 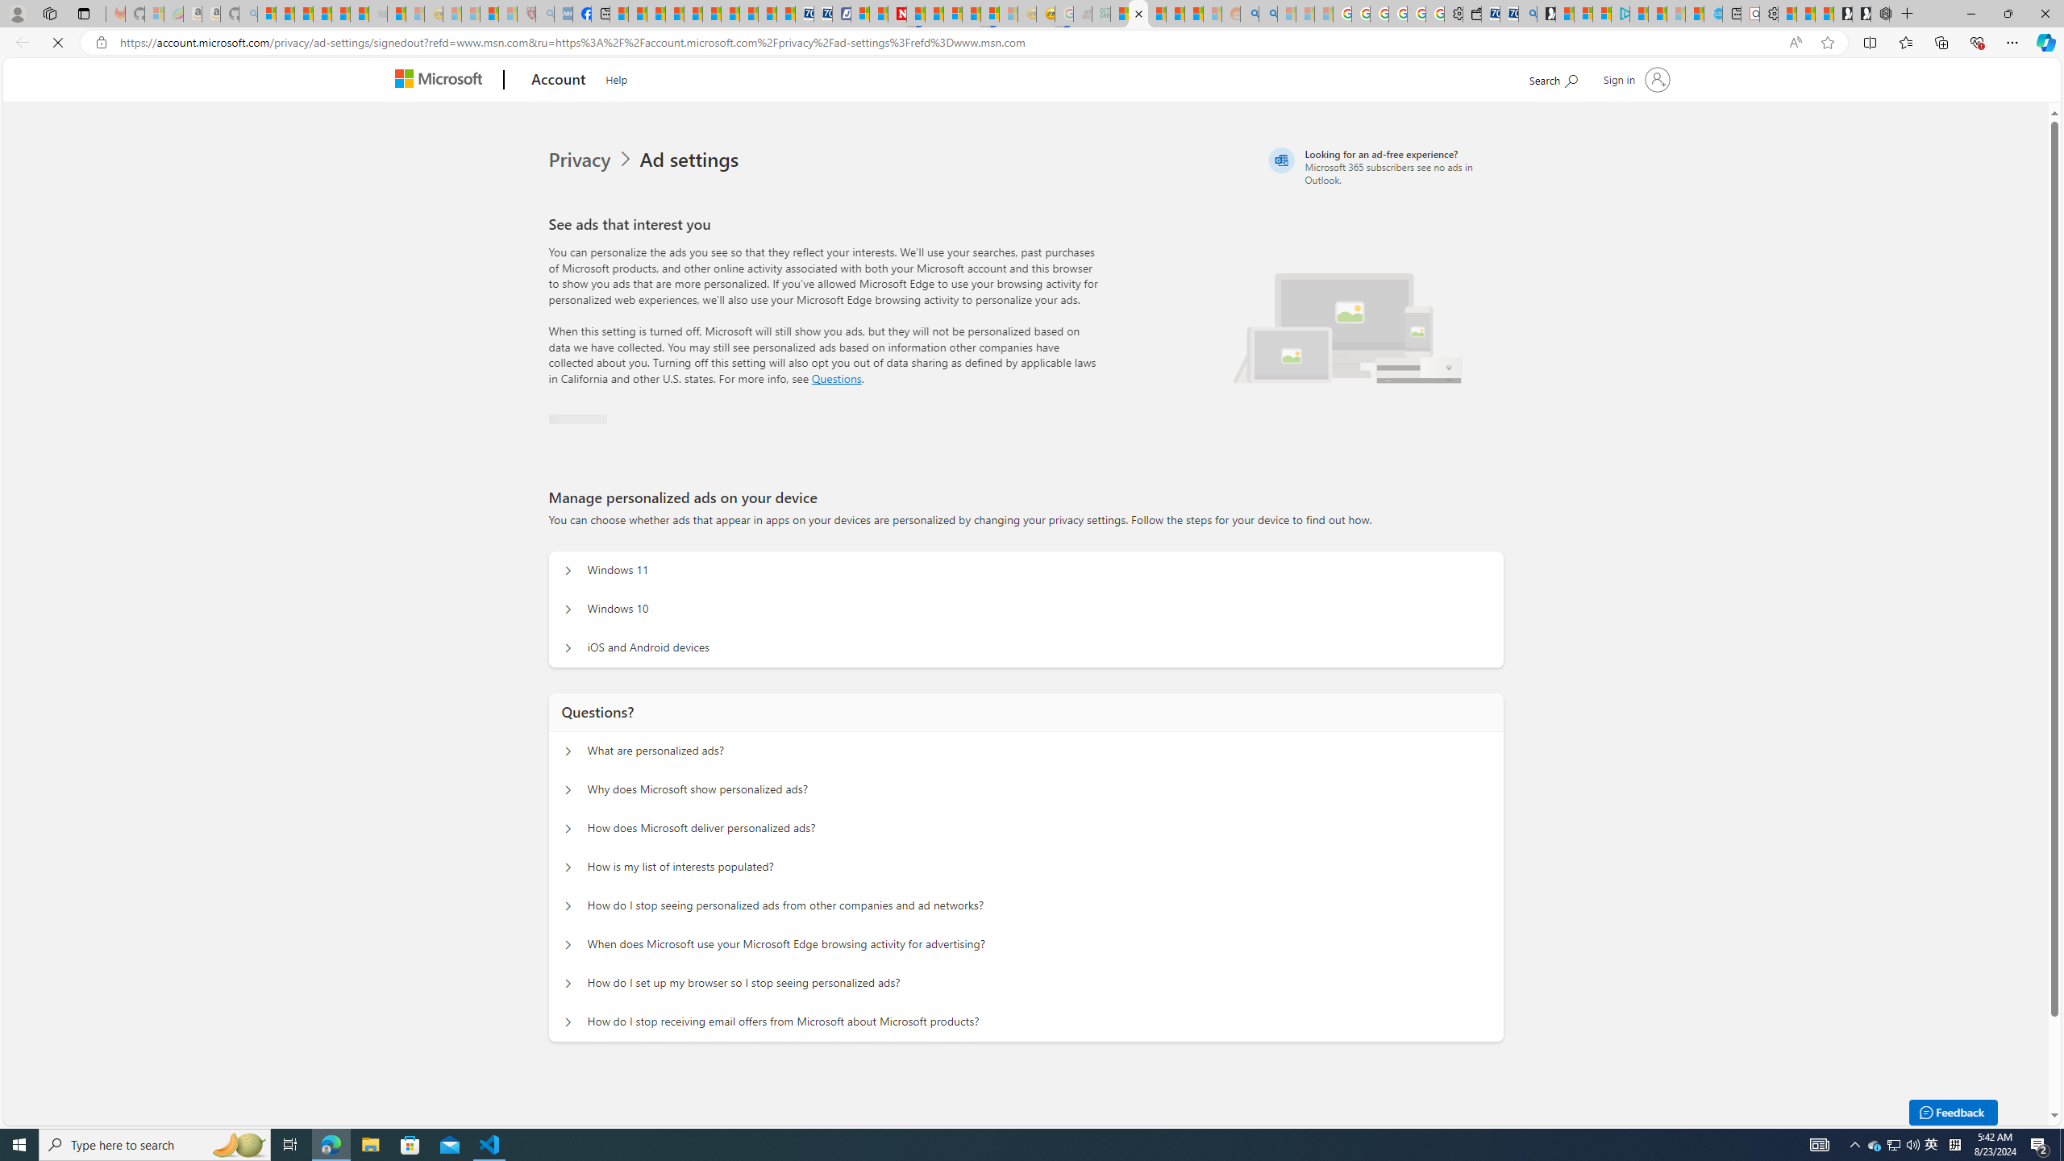 I want to click on 12 Popular Science Lies that Must be Corrected - Sleeping, so click(x=508, y=14).